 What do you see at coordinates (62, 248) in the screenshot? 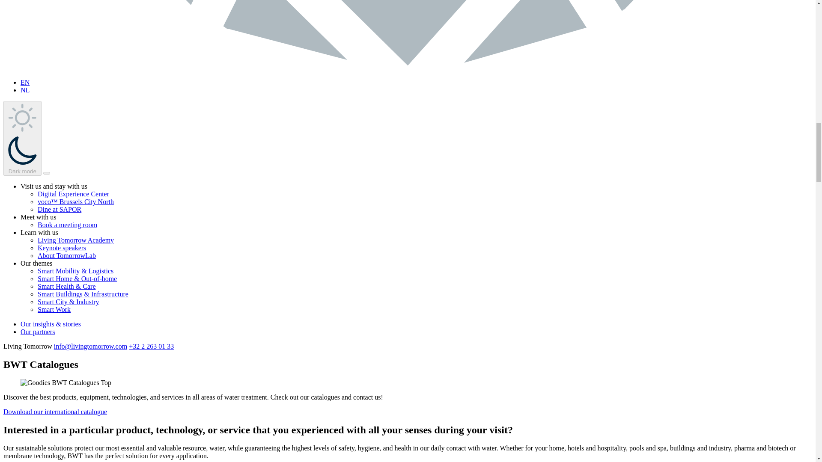
I see `Keynote speakers` at bounding box center [62, 248].